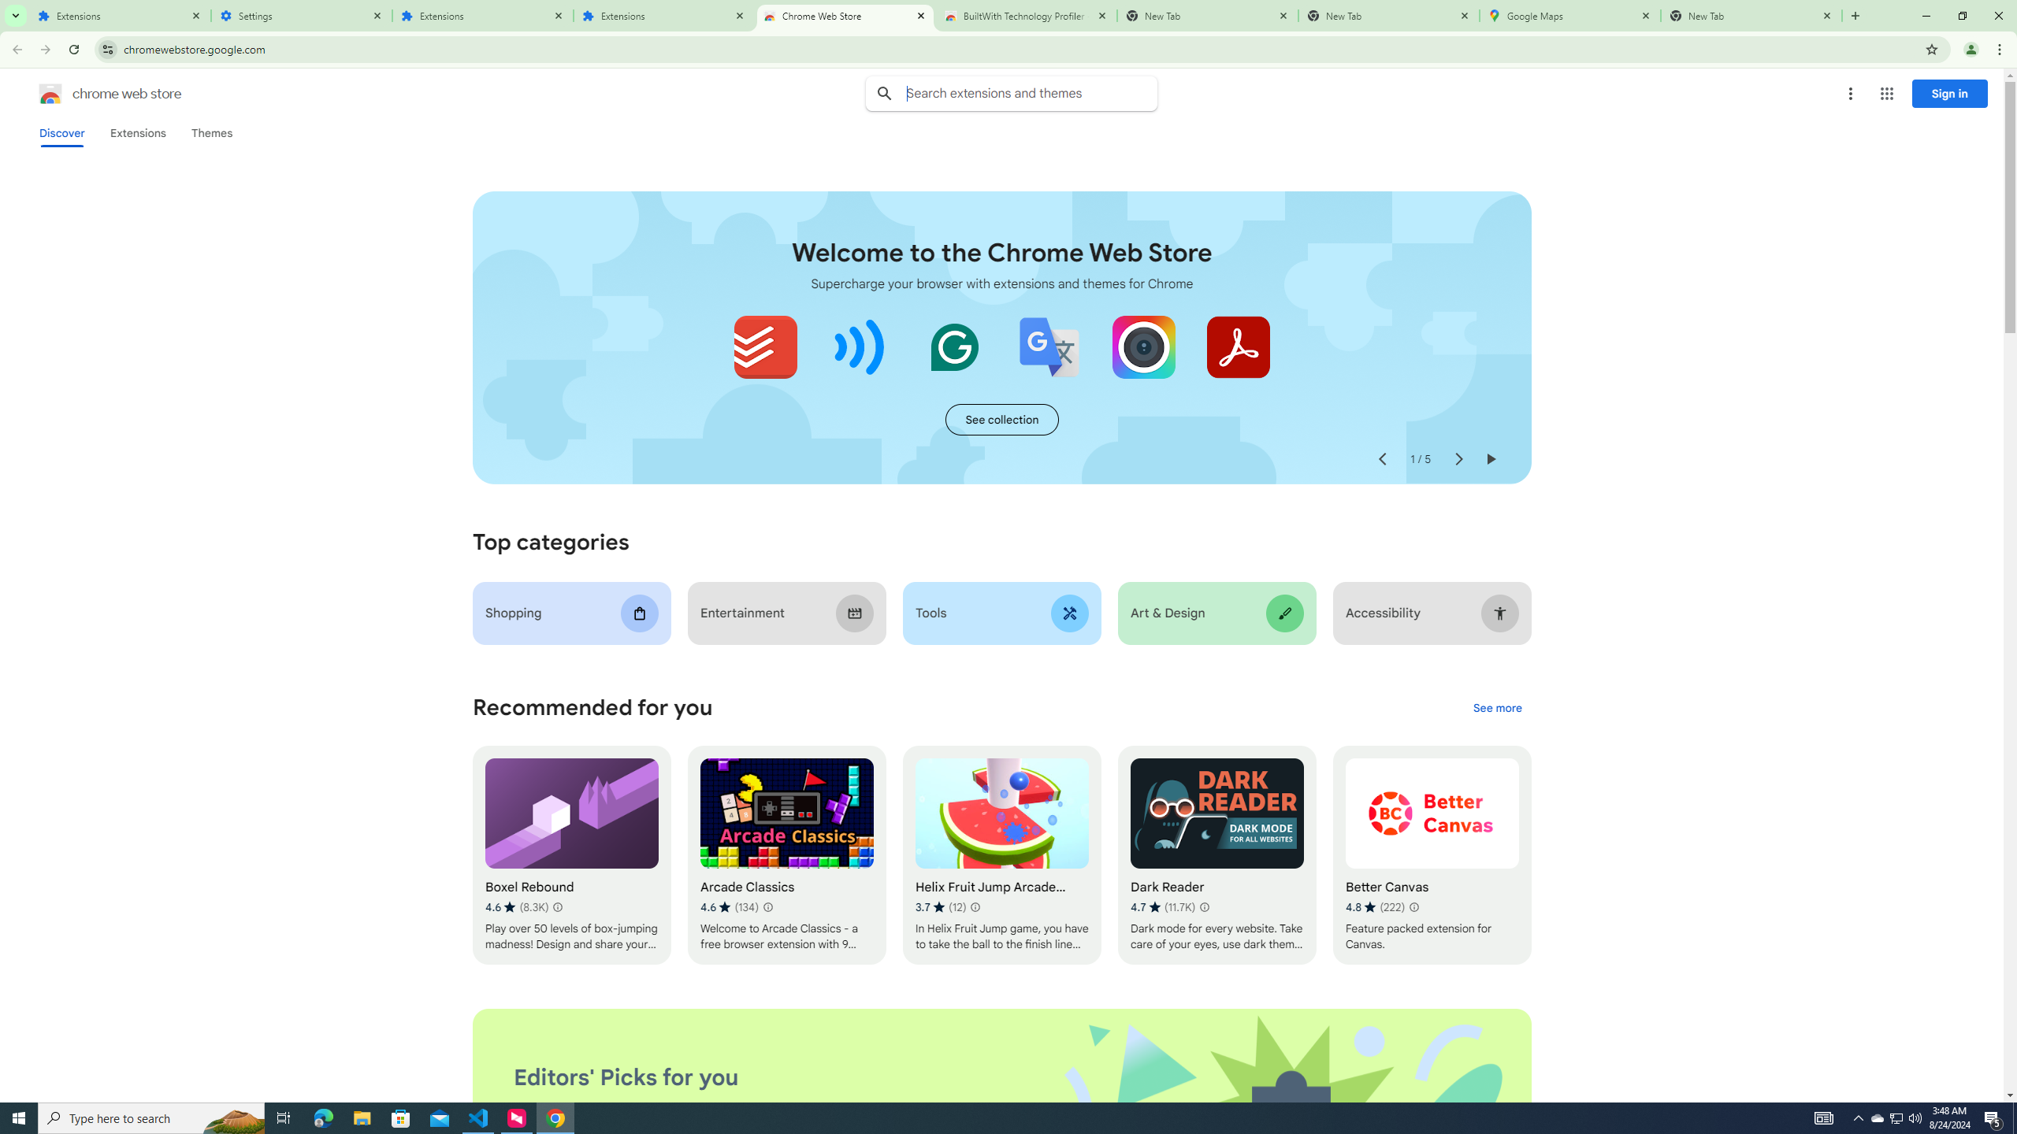 The image size is (2017, 1134). What do you see at coordinates (766, 346) in the screenshot?
I see `Todoist for Chrome` at bounding box center [766, 346].